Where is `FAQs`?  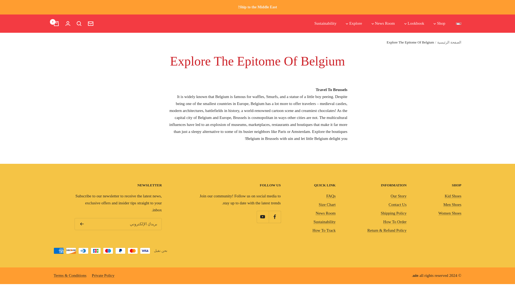 FAQs is located at coordinates (331, 196).